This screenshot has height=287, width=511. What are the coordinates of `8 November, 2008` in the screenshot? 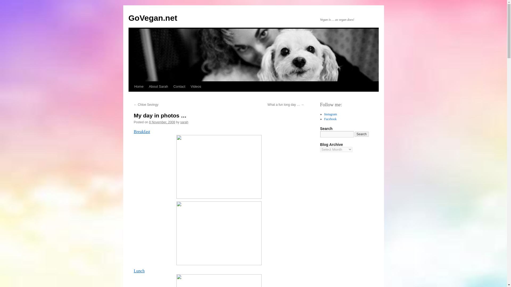 It's located at (162, 122).